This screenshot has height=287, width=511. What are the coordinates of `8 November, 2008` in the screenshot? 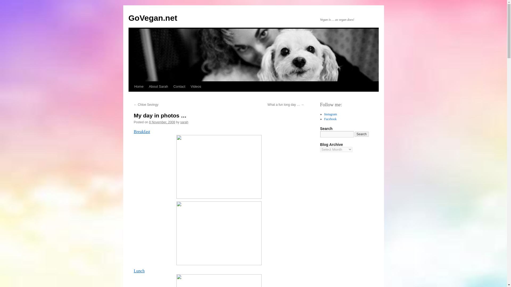 It's located at (162, 122).